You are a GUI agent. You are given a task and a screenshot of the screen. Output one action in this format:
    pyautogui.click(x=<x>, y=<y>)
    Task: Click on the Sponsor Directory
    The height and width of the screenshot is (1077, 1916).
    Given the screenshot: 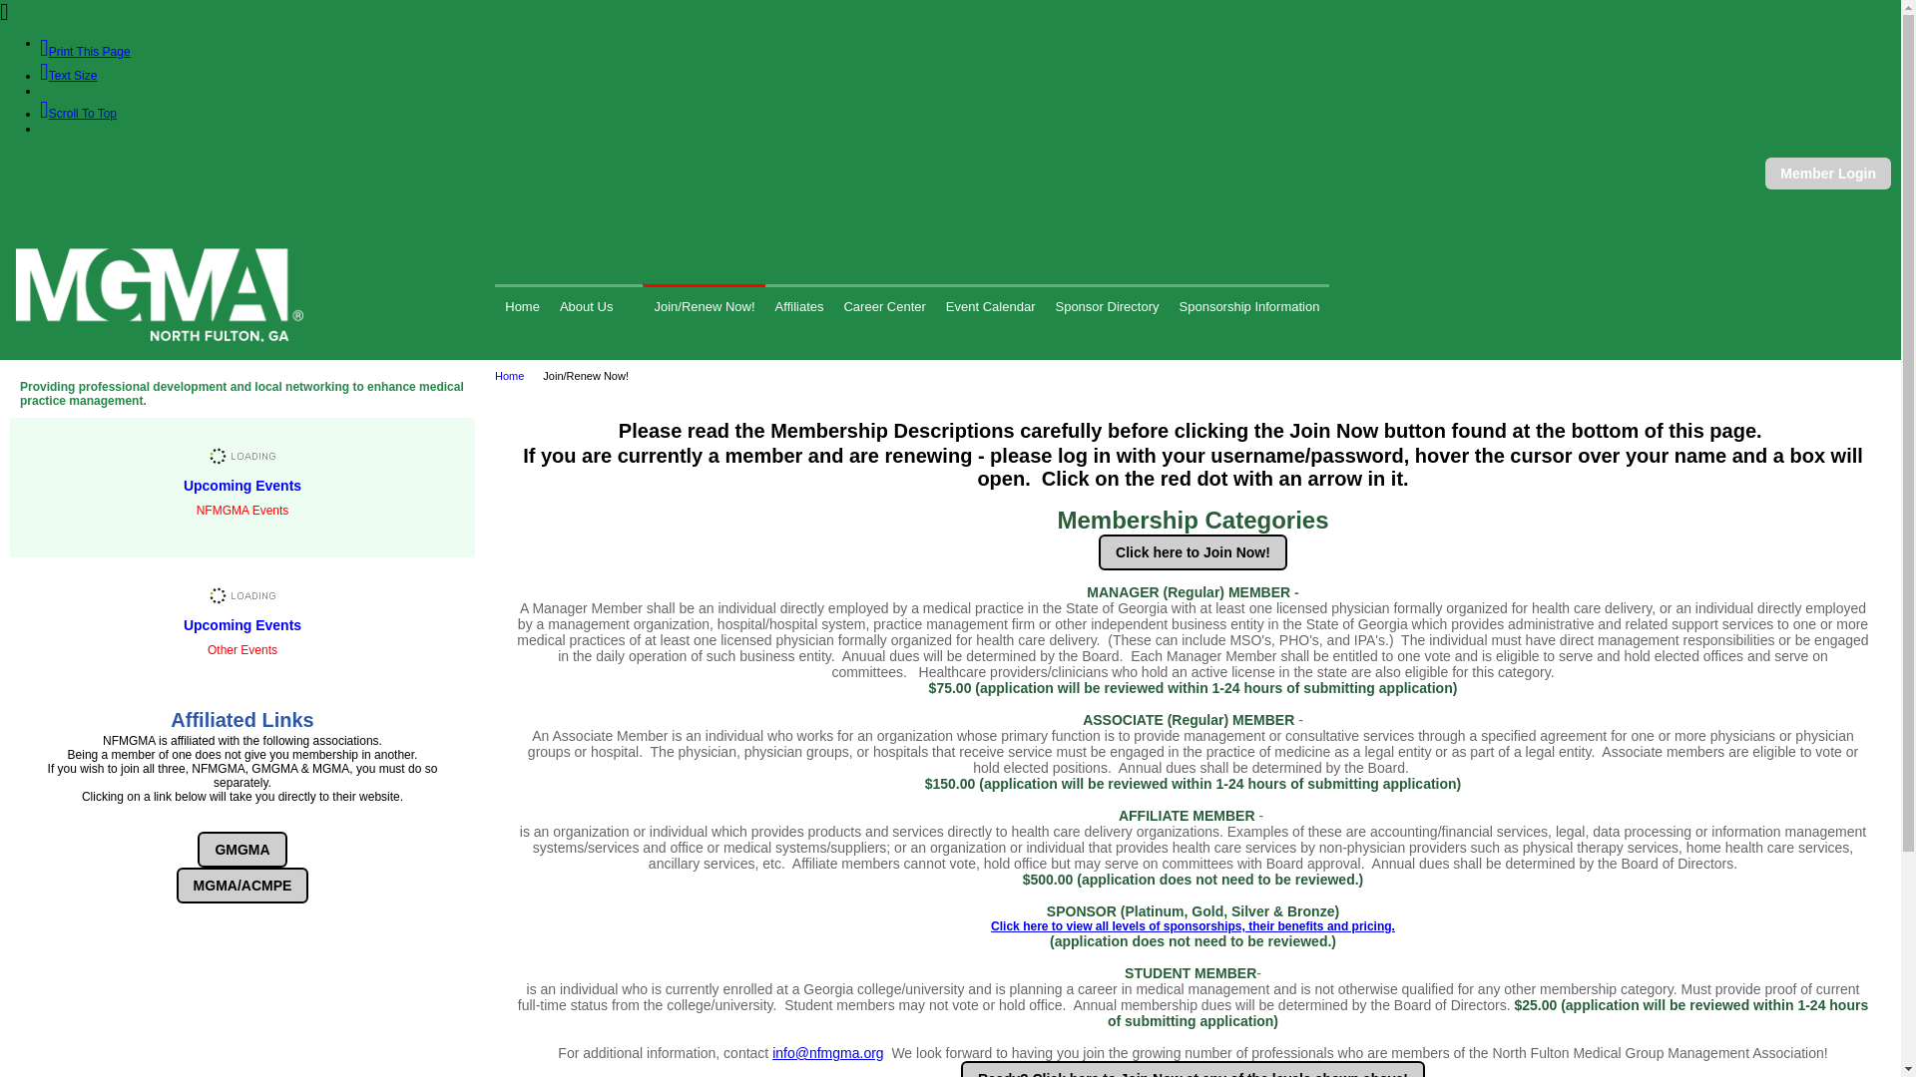 What is the action you would take?
    pyautogui.click(x=1106, y=305)
    